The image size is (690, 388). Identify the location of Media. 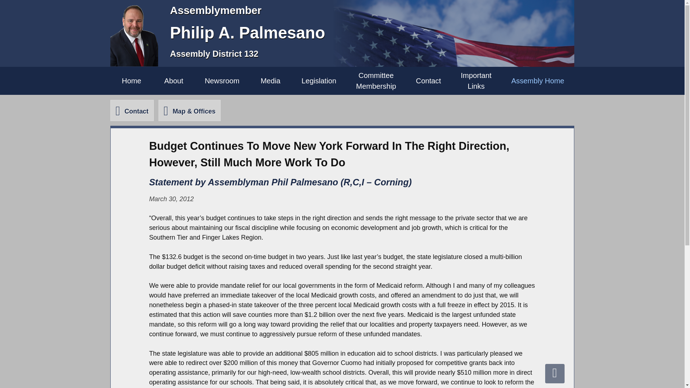
(270, 80).